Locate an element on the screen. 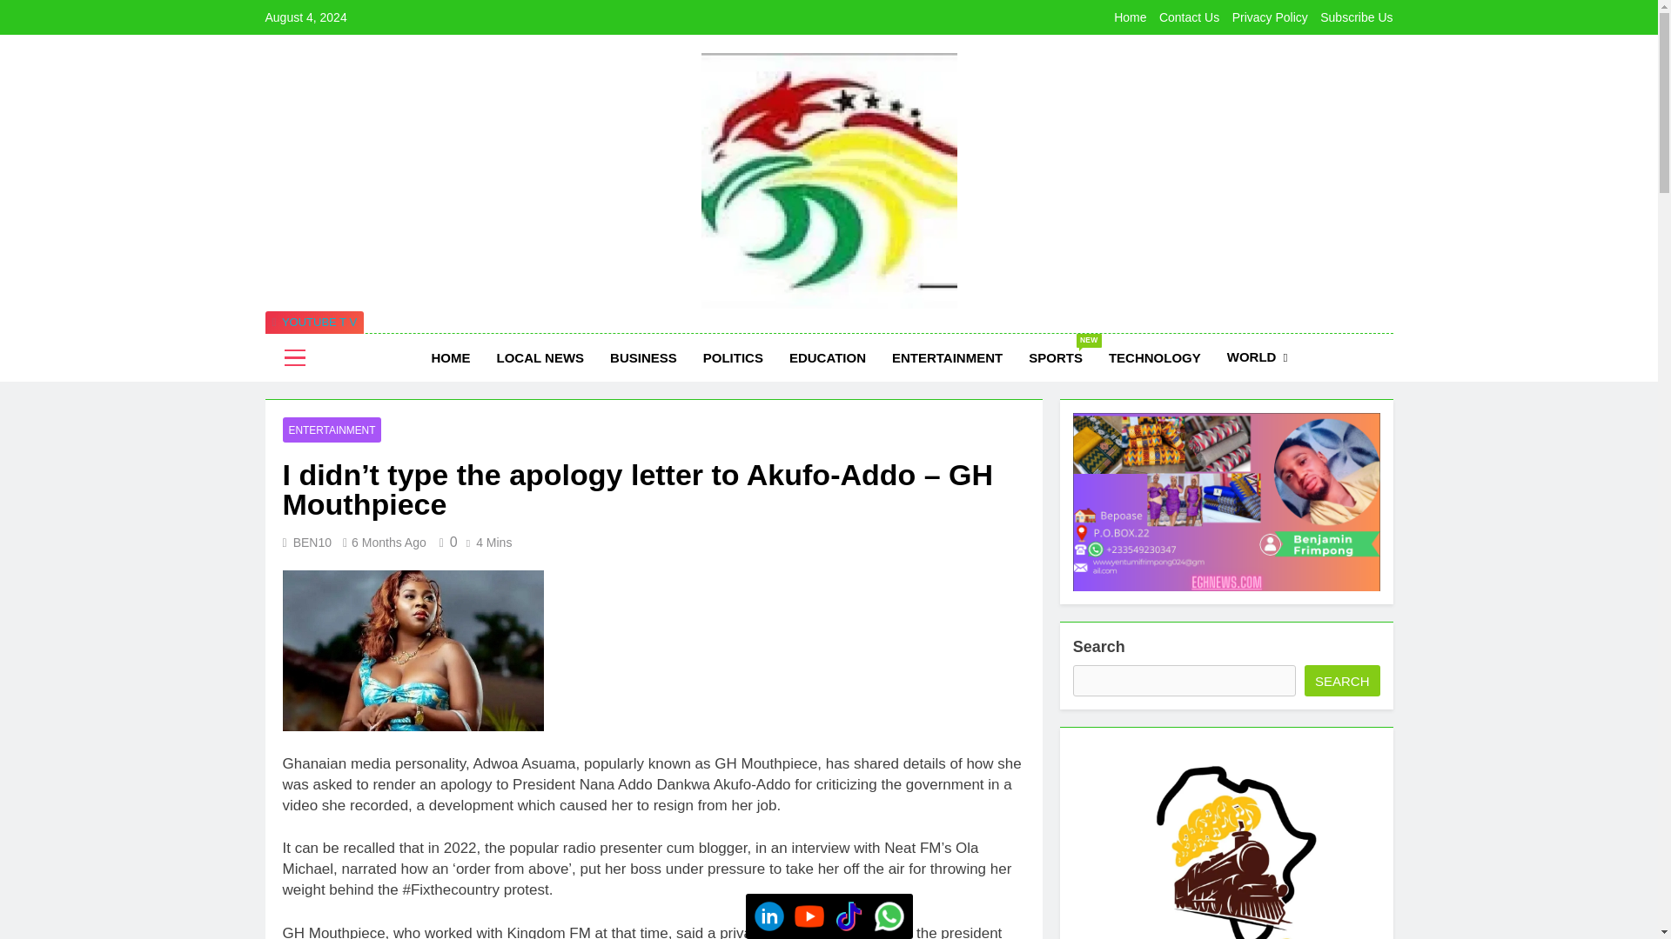 This screenshot has height=939, width=1671. WhatsApp is located at coordinates (889, 916).